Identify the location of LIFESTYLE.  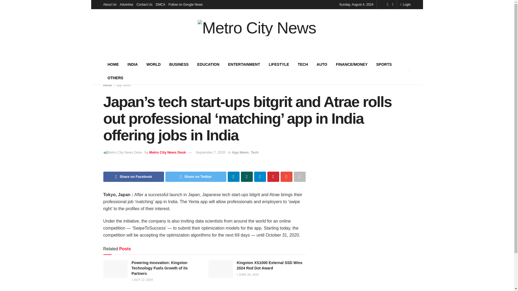
(278, 64).